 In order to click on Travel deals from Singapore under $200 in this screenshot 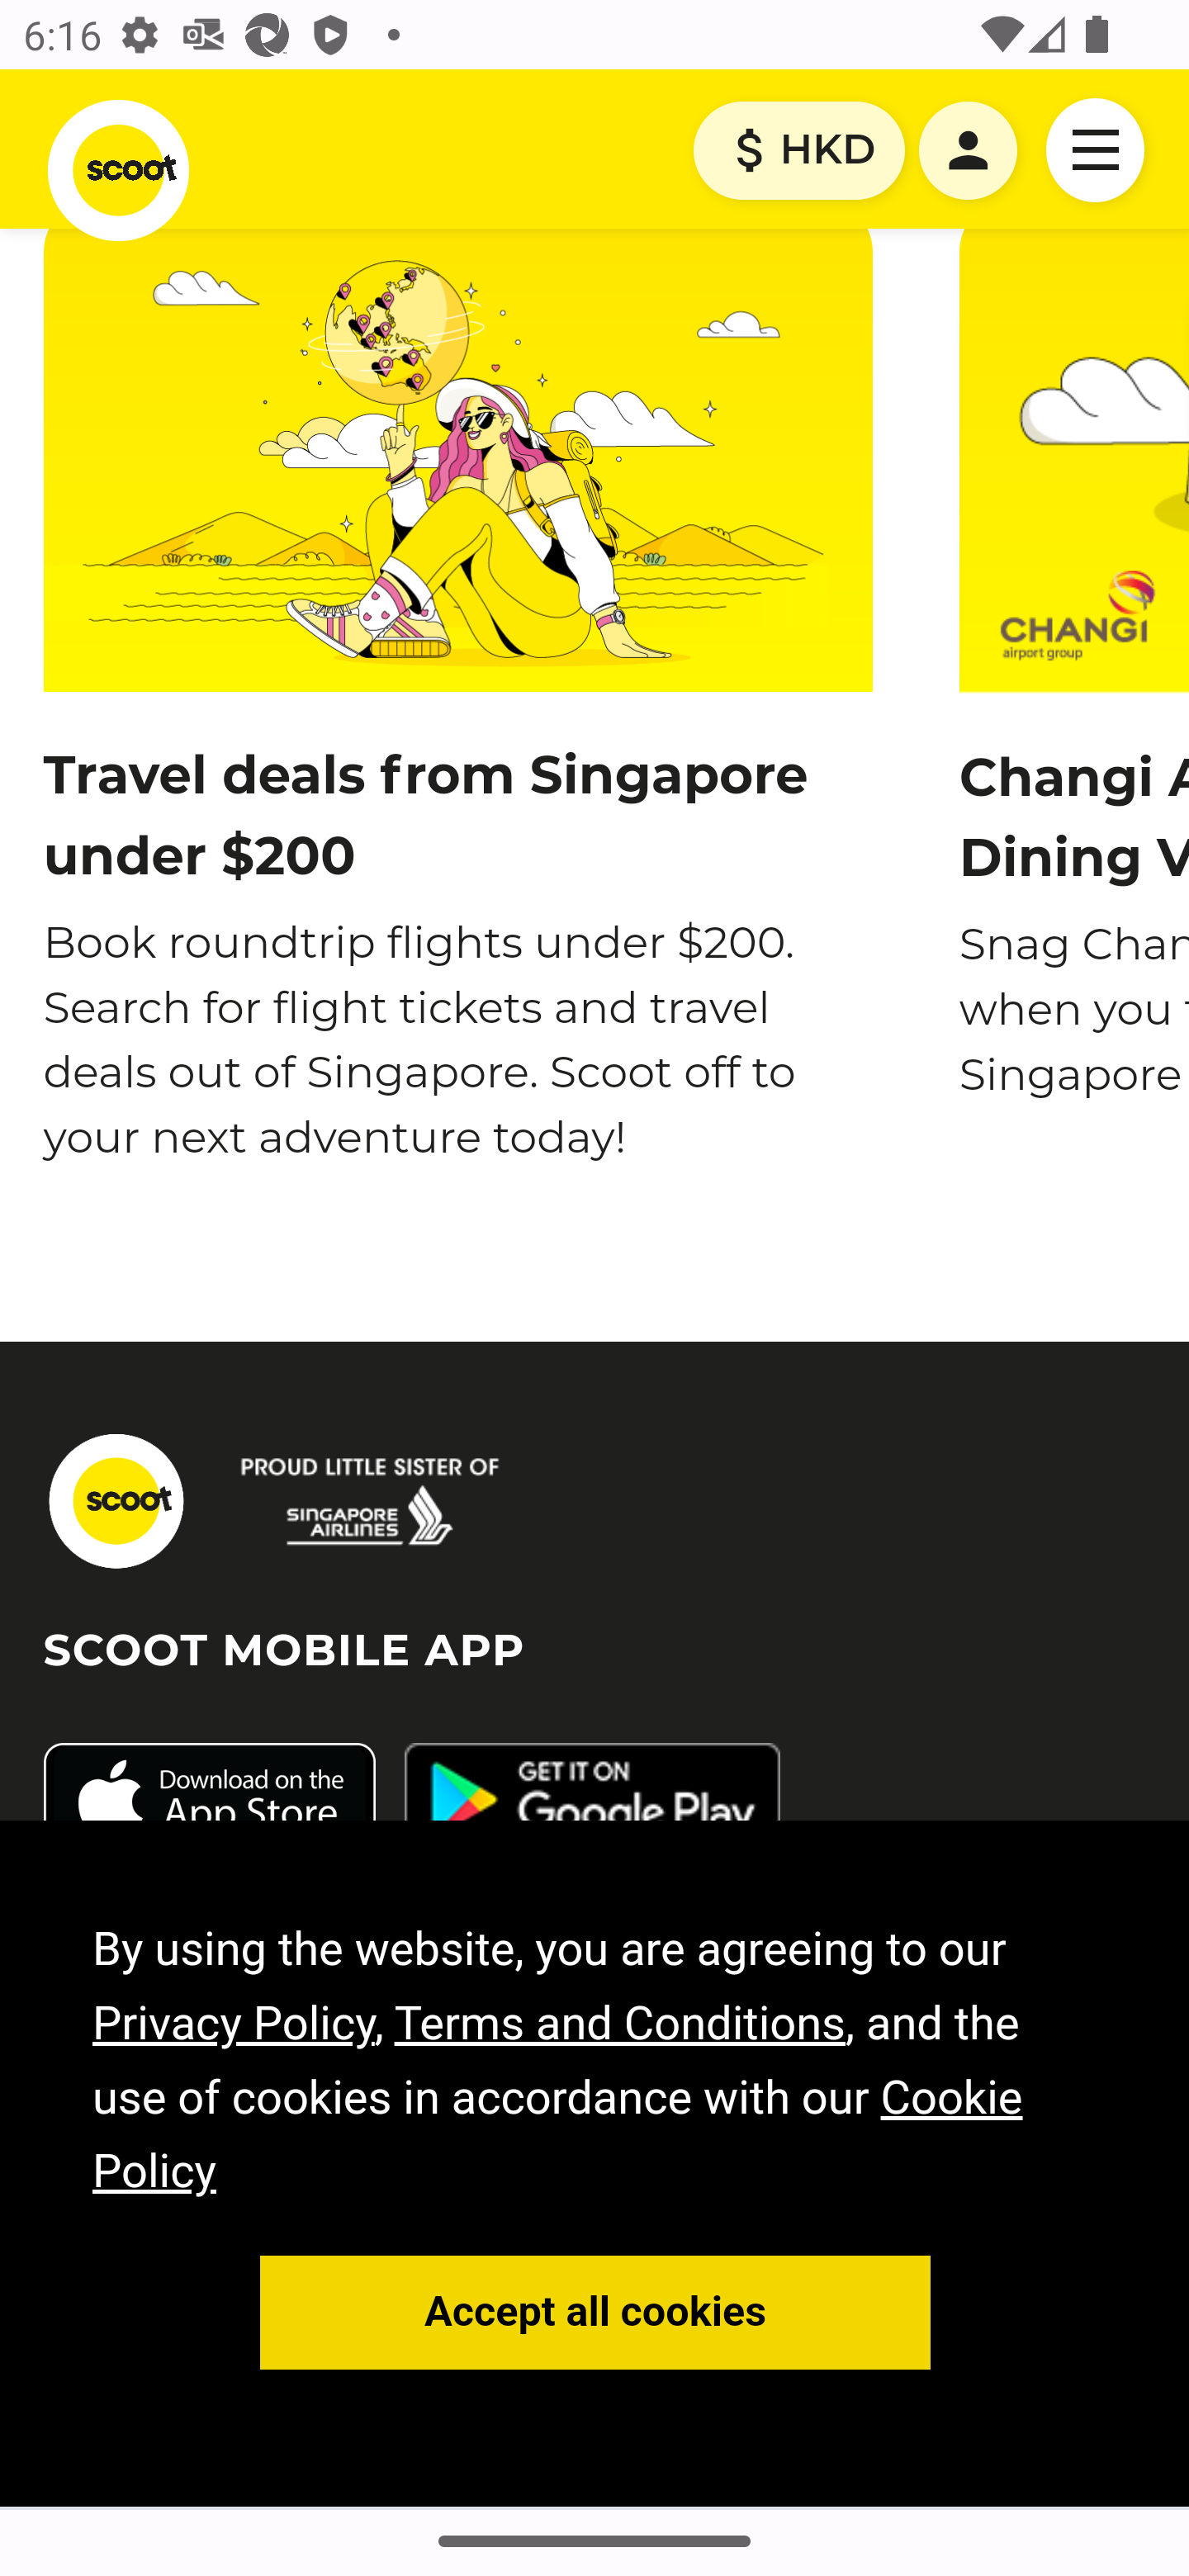, I will do `click(424, 817)`.